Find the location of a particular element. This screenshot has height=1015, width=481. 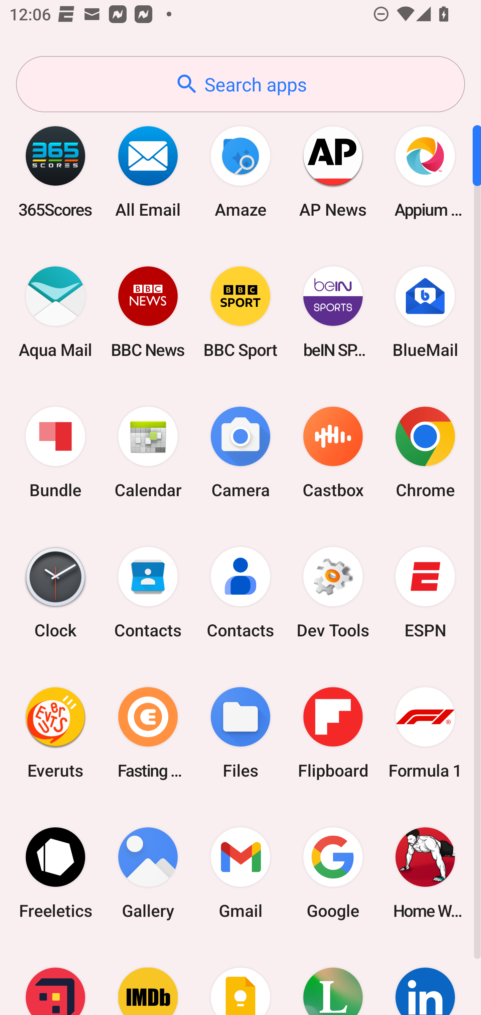

Fasting Coach is located at coordinates (148, 733).